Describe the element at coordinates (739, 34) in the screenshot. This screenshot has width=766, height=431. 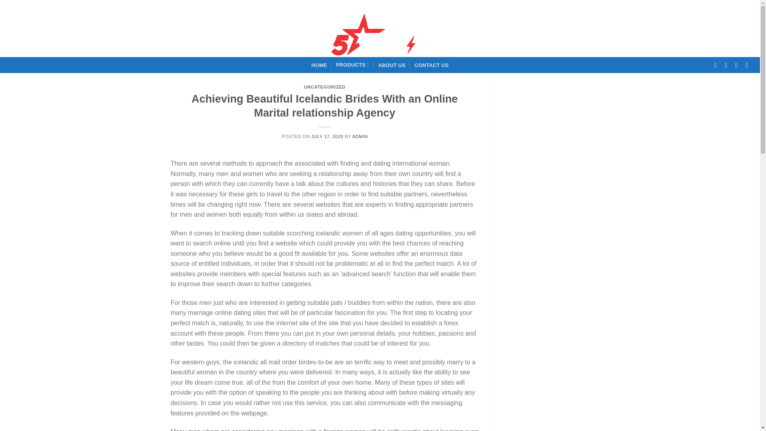
I see `WISHLIST` at that location.